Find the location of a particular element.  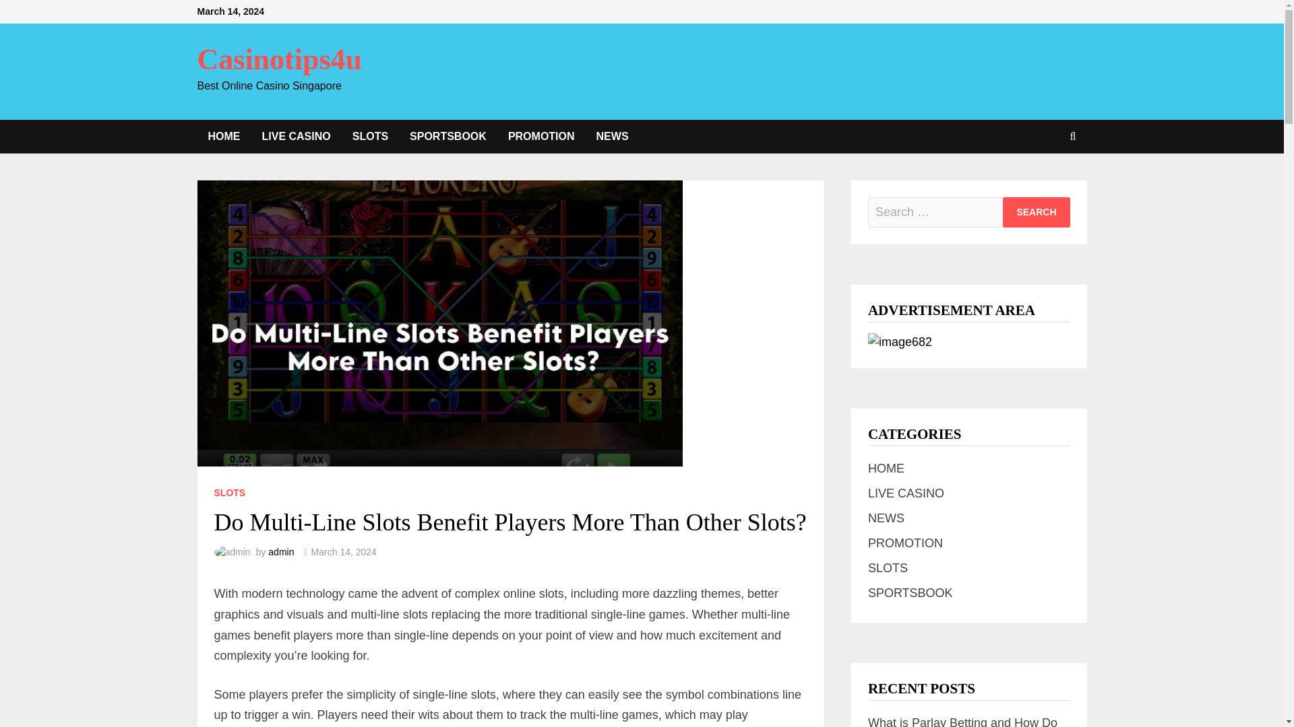

PROMOTION is located at coordinates (906, 543).